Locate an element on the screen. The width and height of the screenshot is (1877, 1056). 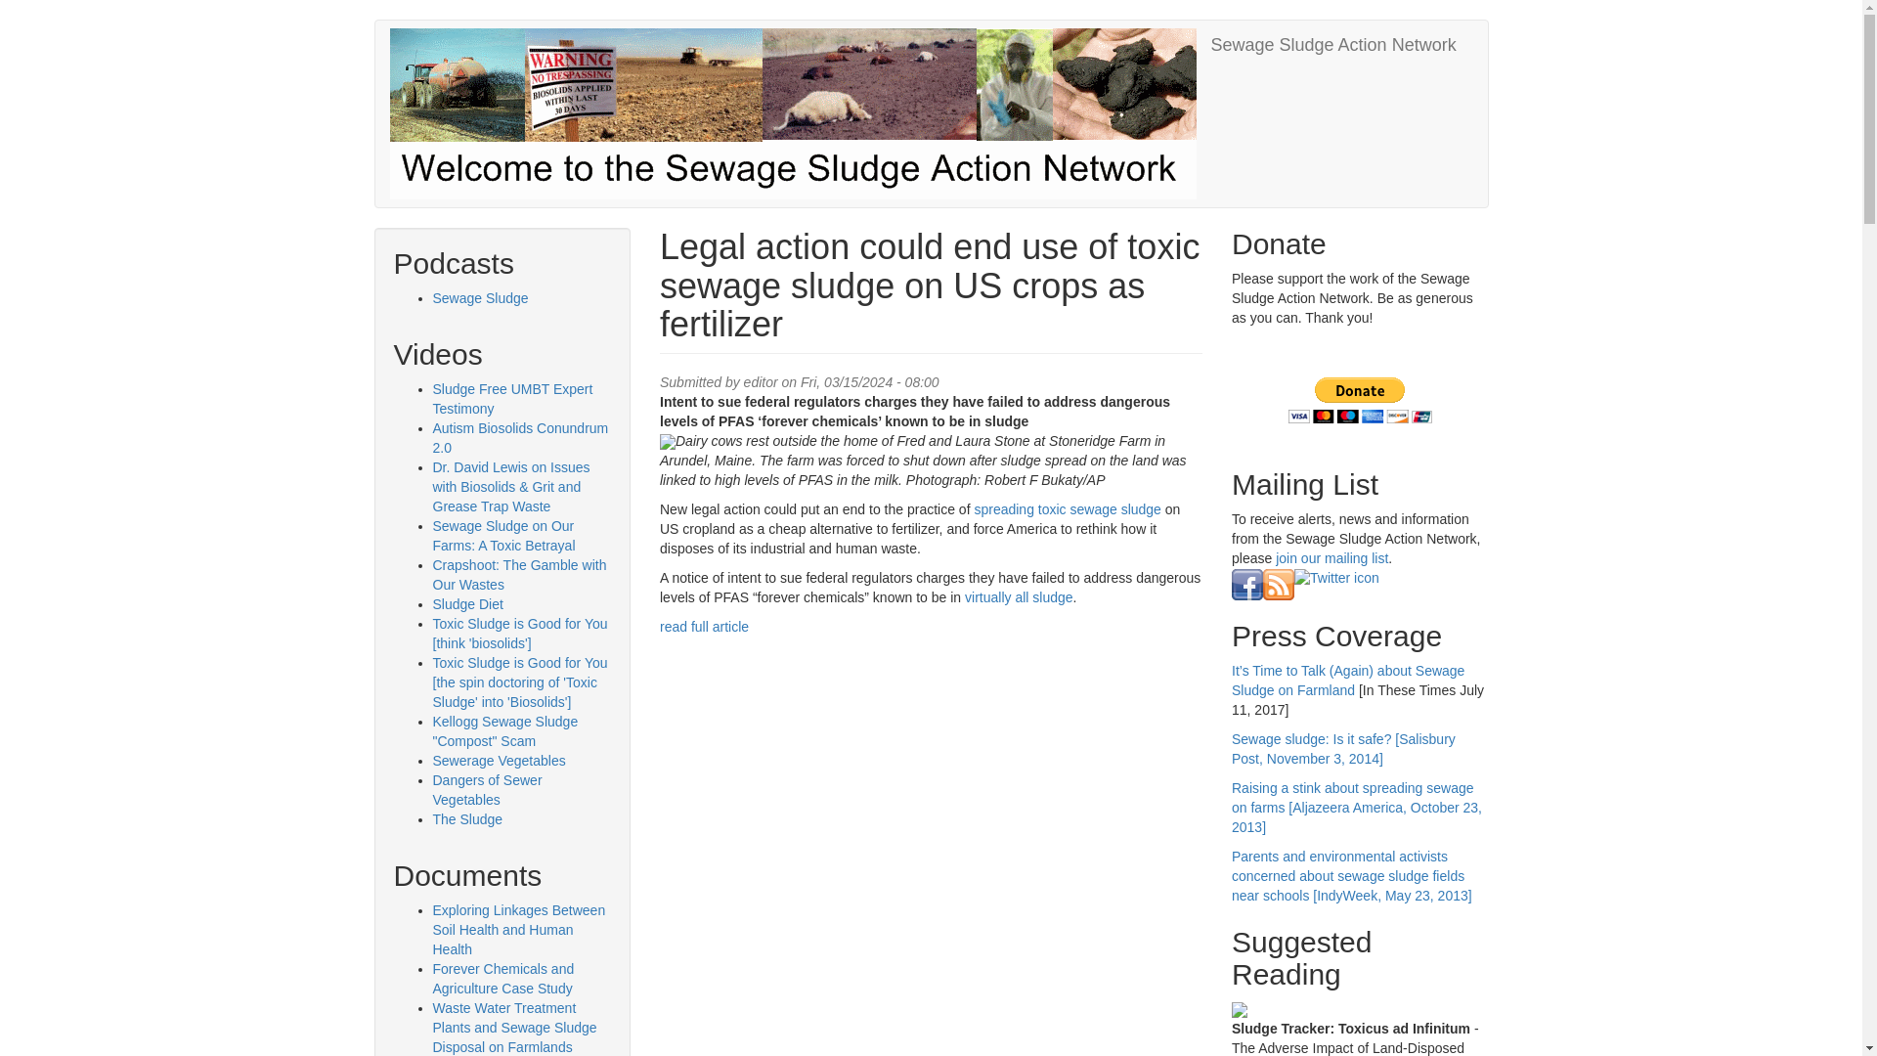
Kellogg Sewage Sludge "Compost" Scam is located at coordinates (504, 731).